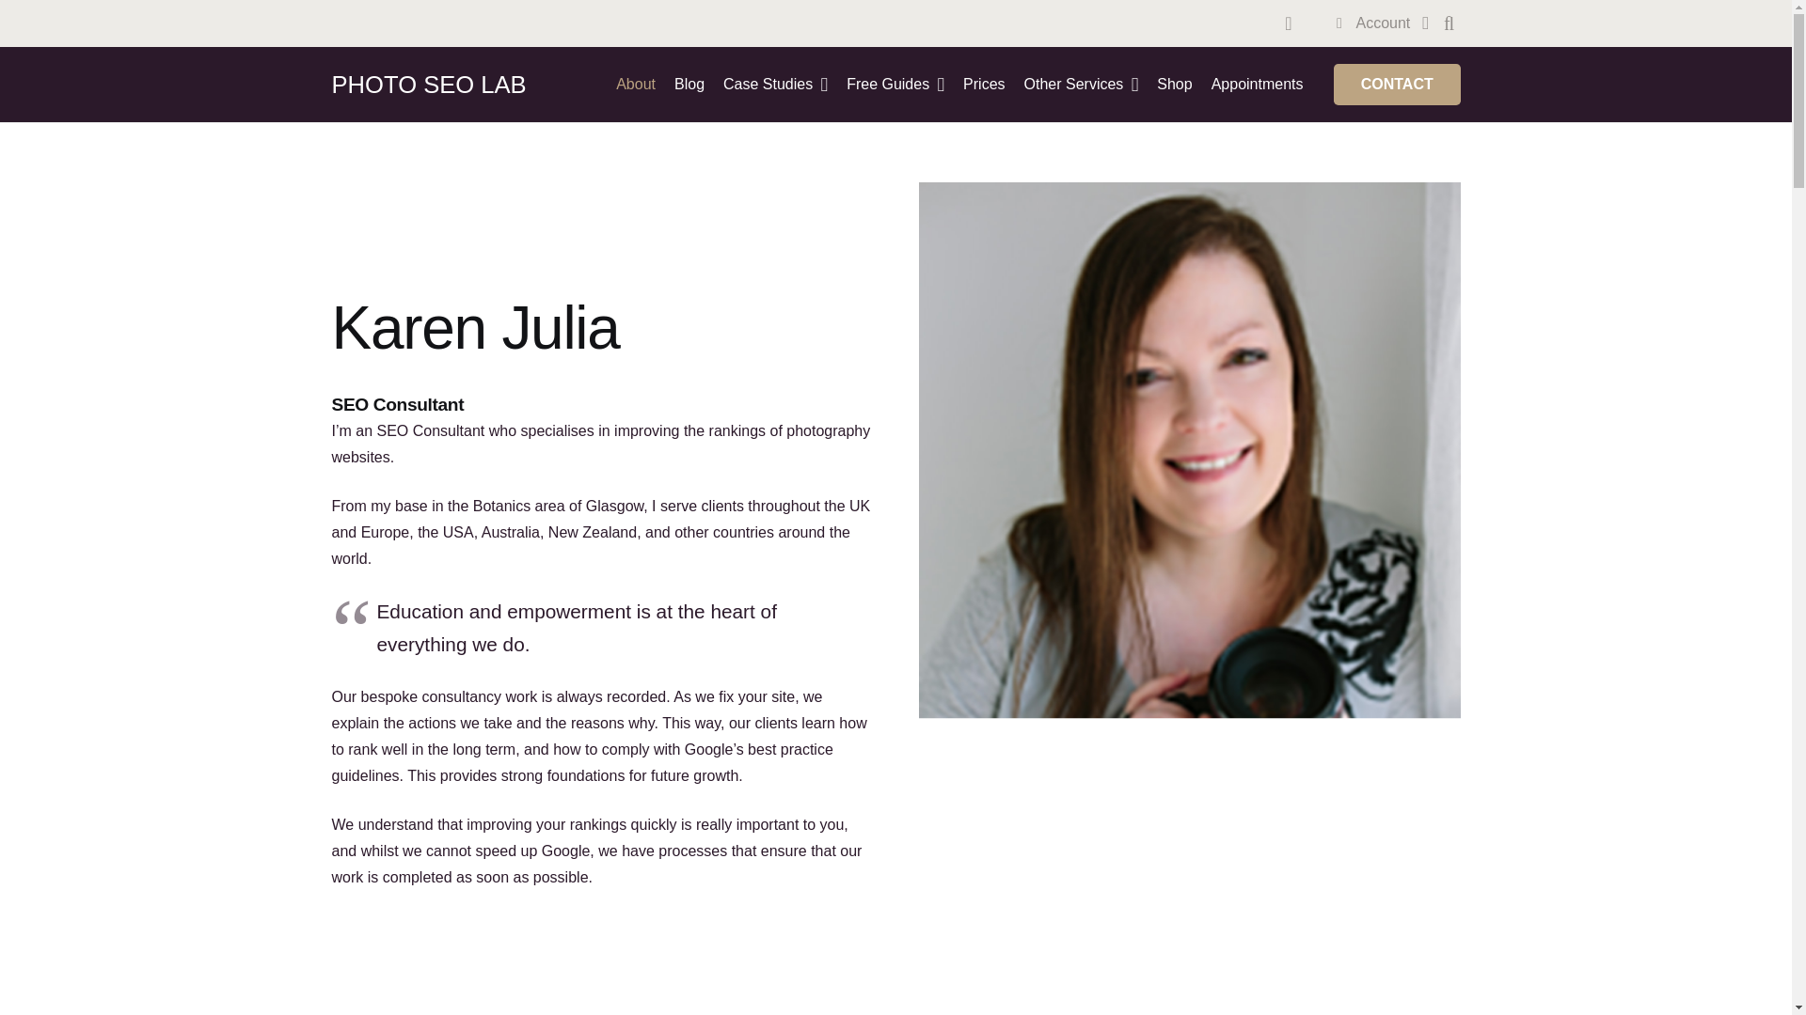  What do you see at coordinates (1082, 84) in the screenshot?
I see `Other Services` at bounding box center [1082, 84].